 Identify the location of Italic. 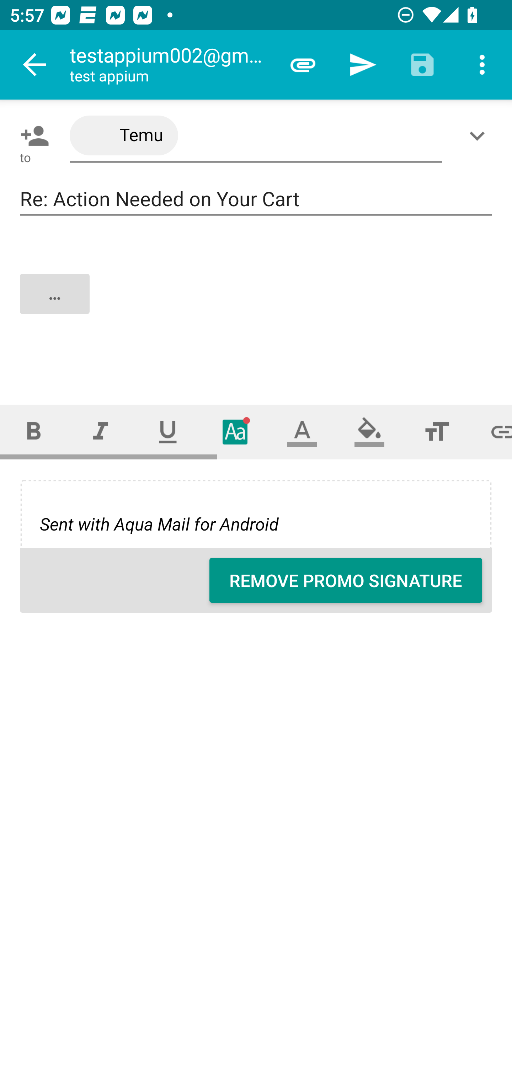
(100, 432).